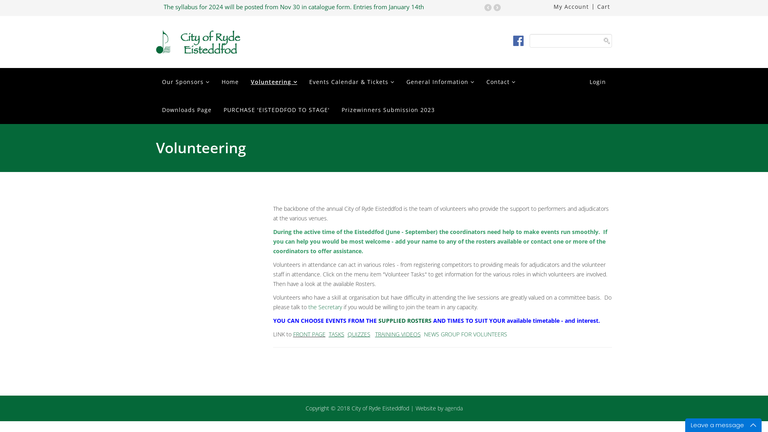 The width and height of the screenshot is (768, 432). Describe the element at coordinates (501, 82) in the screenshot. I see `Contact` at that location.